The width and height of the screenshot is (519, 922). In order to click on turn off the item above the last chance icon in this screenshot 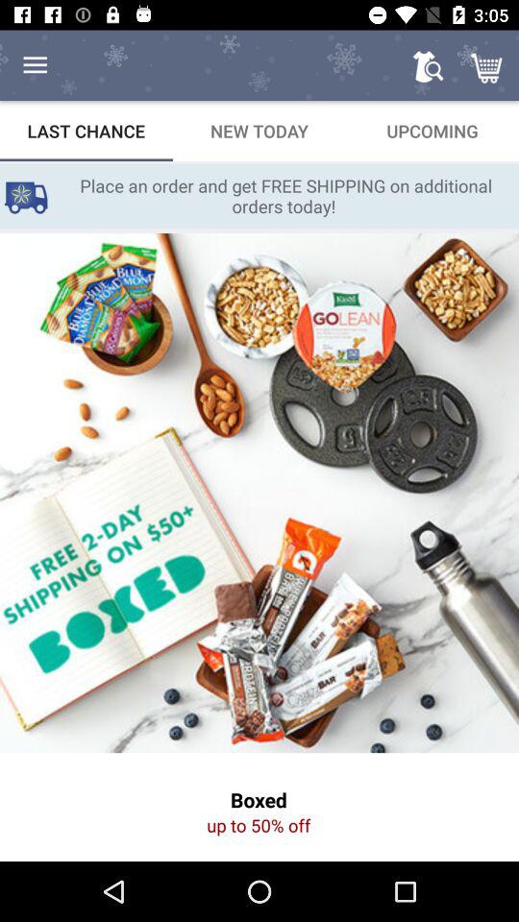, I will do `click(35, 65)`.